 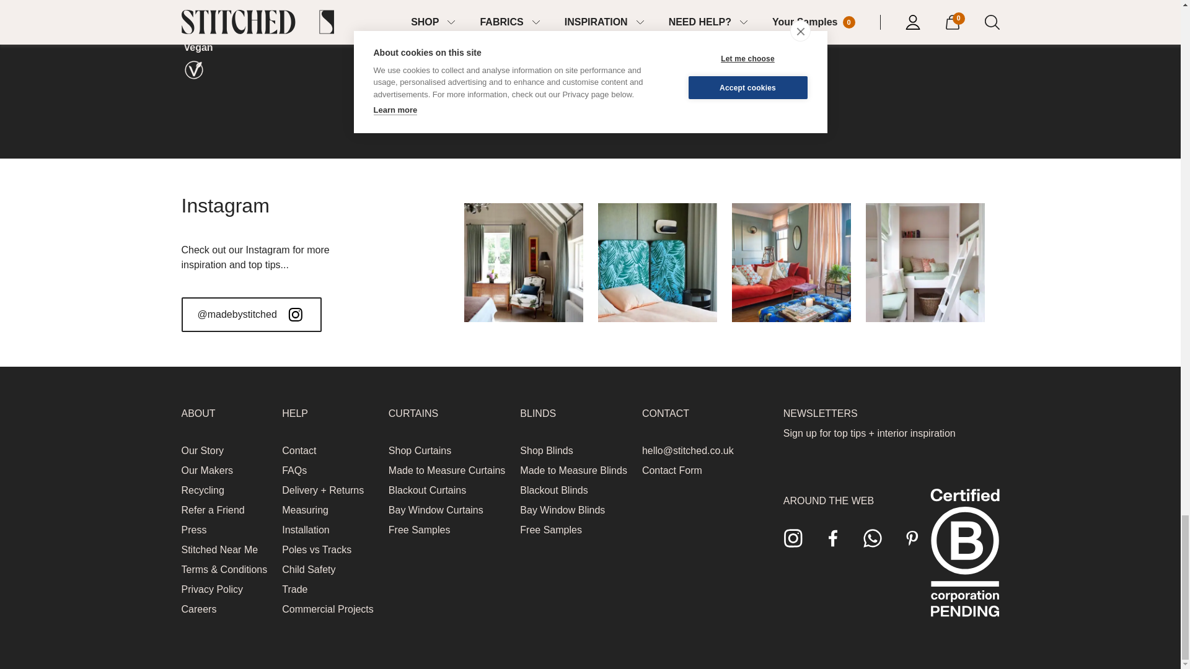 What do you see at coordinates (912, 538) in the screenshot?
I see `pinterest logo` at bounding box center [912, 538].